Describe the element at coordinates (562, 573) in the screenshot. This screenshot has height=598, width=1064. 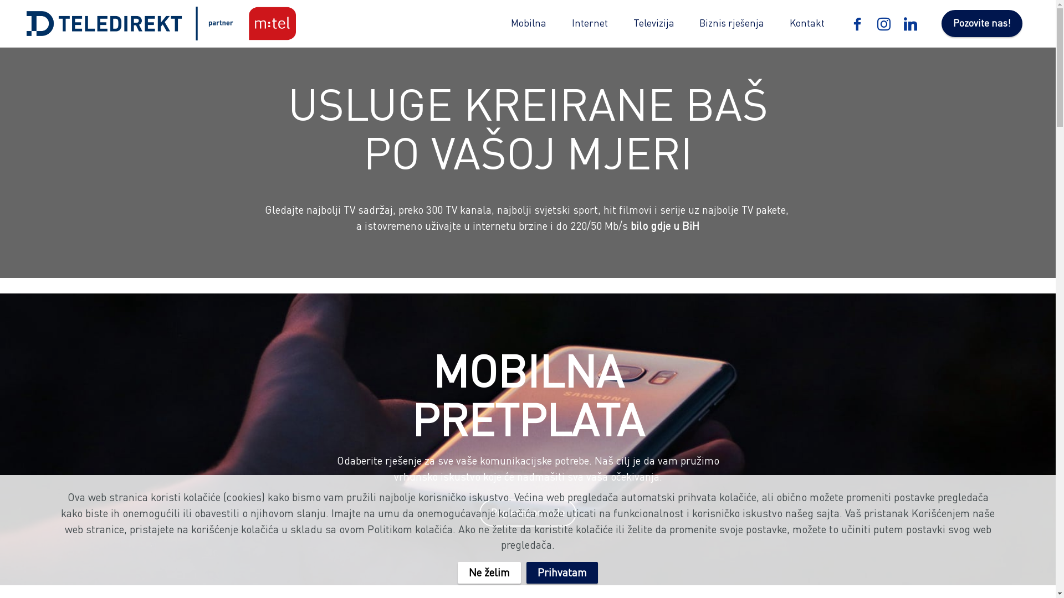
I see `Prihvatam` at that location.